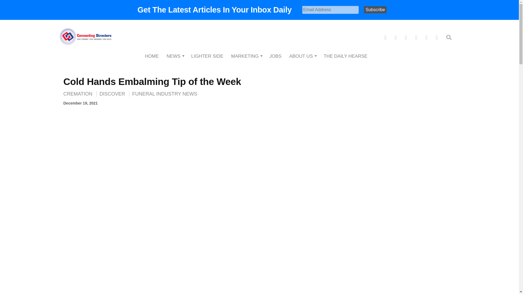 The height and width of the screenshot is (294, 523). Describe the element at coordinates (85, 54) in the screenshot. I see `Connecting Directors` at that location.